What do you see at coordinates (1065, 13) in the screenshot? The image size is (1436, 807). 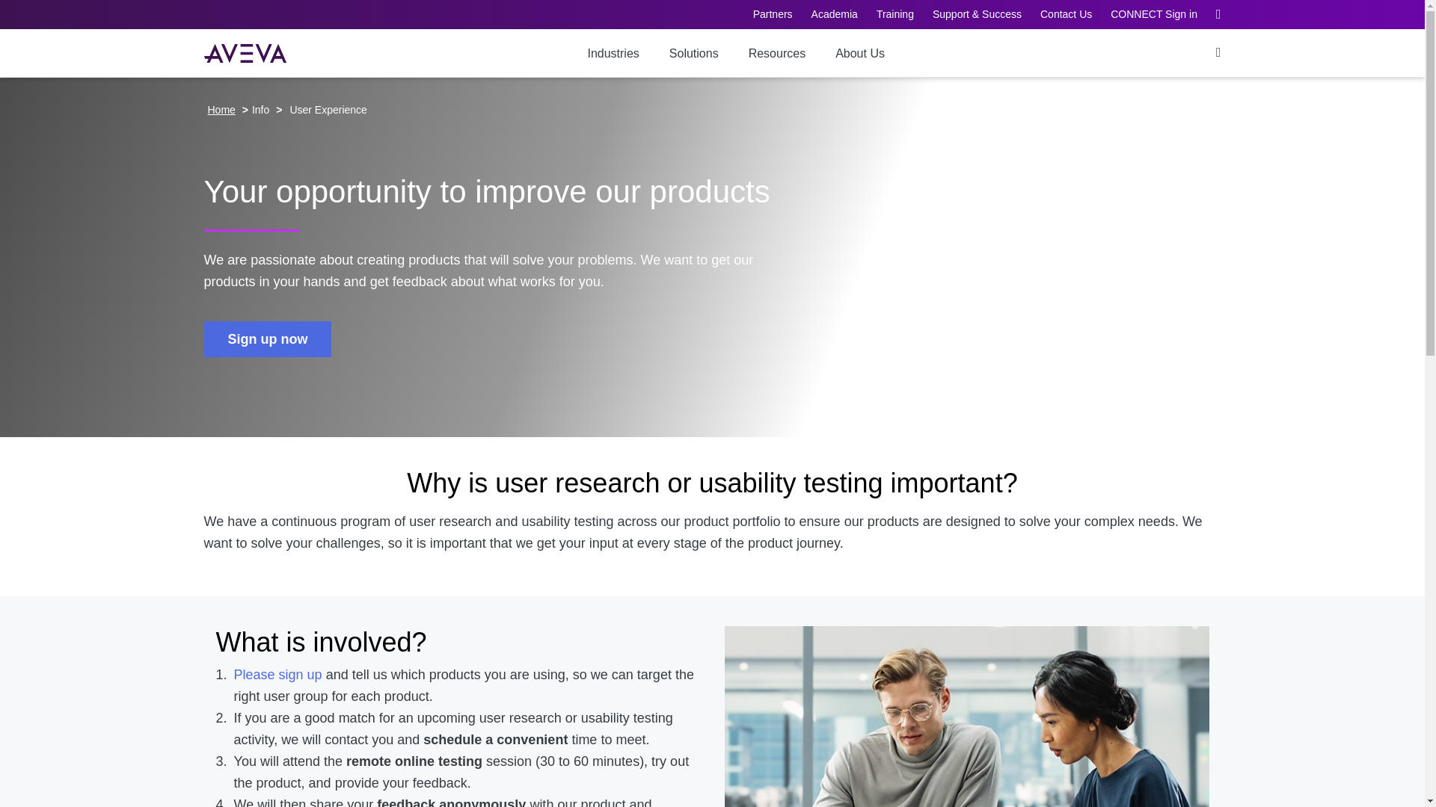 I see `Contact Us` at bounding box center [1065, 13].